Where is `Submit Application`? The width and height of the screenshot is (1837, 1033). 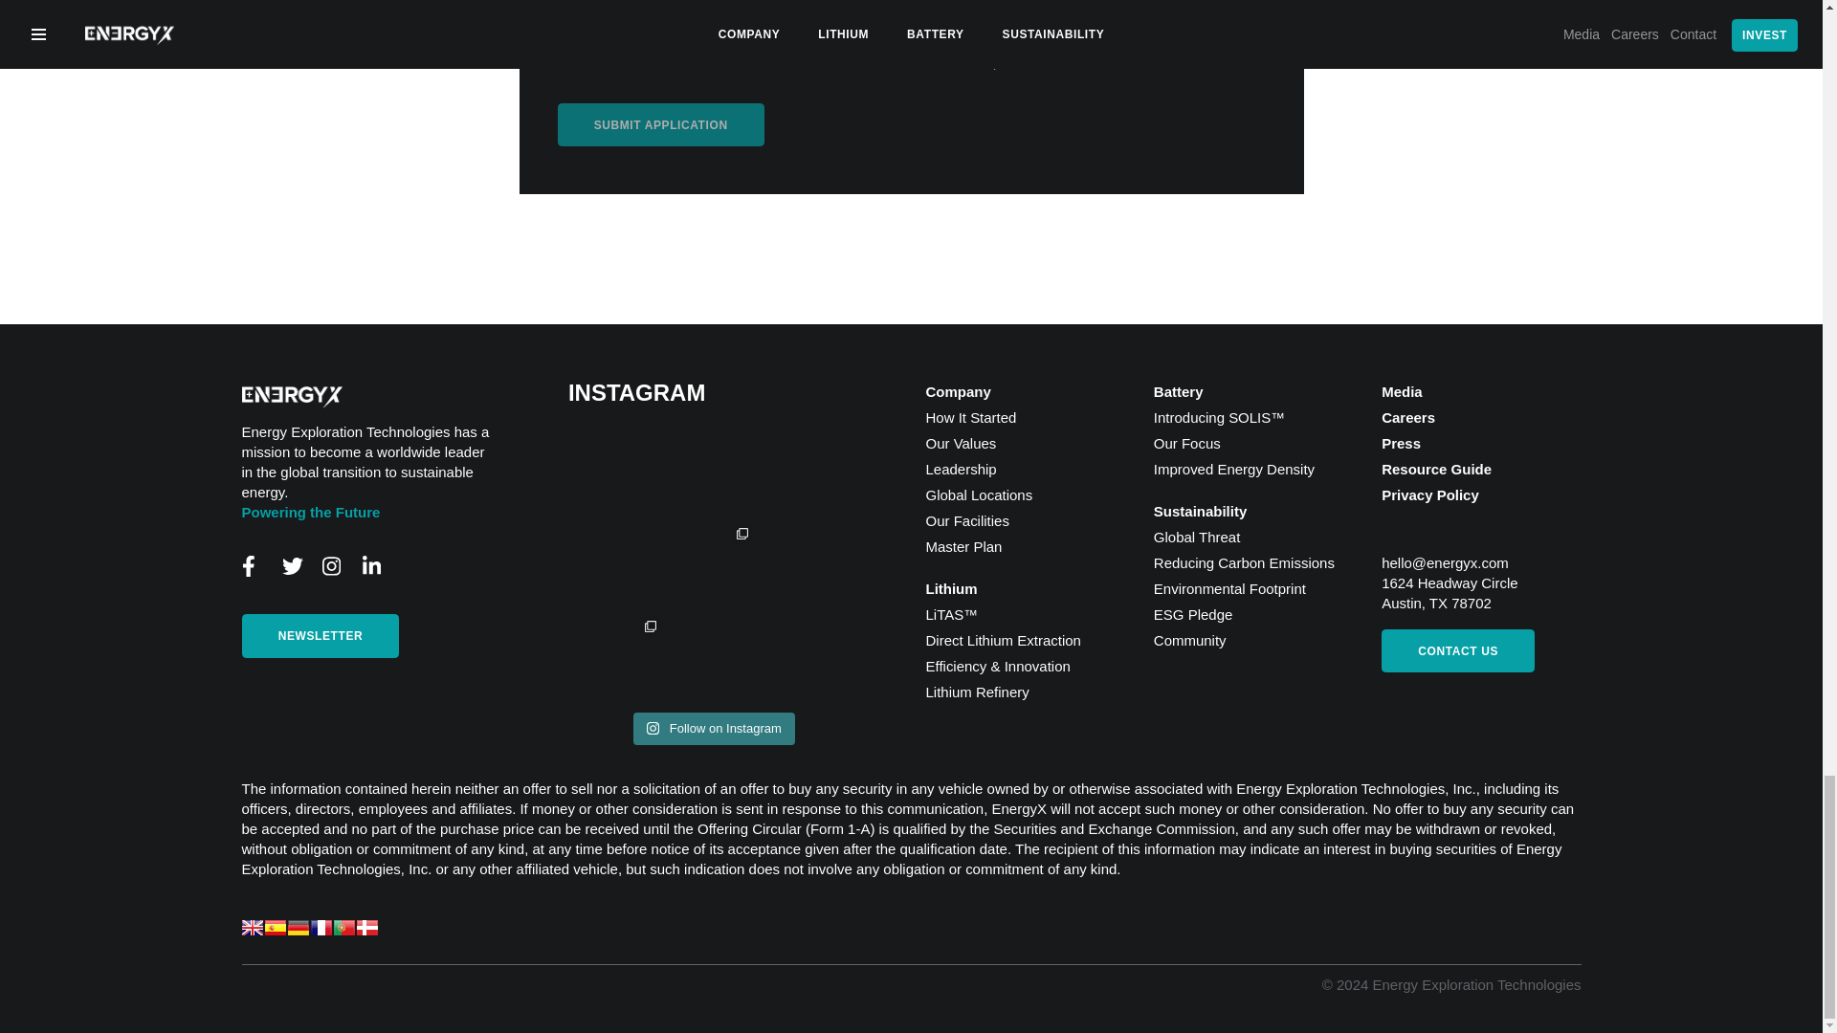
Submit Application is located at coordinates (660, 124).